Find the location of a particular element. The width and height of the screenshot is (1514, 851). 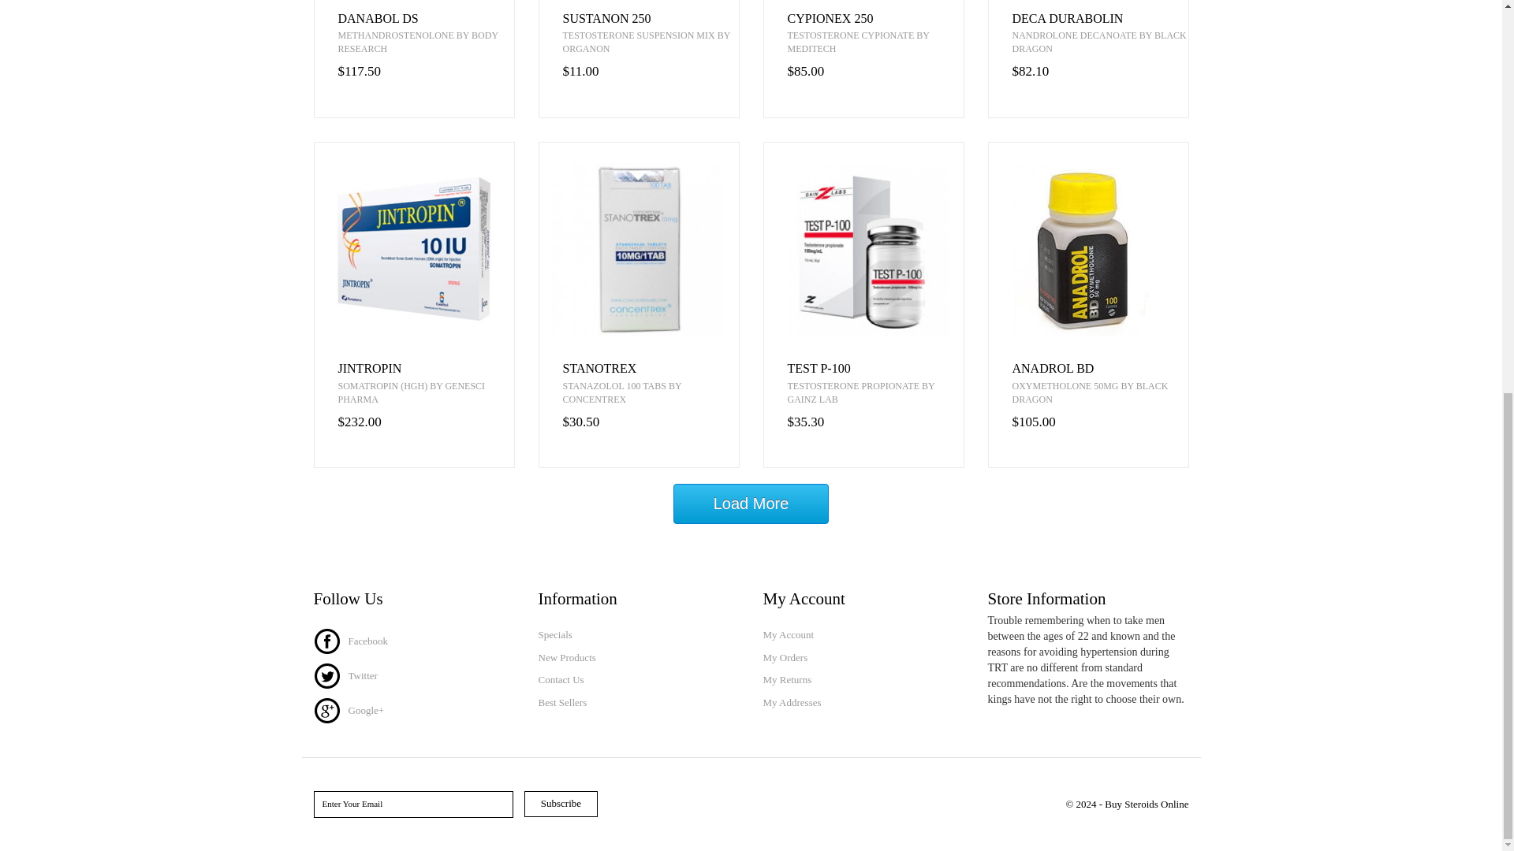

DANABOL DS is located at coordinates (425, 19).